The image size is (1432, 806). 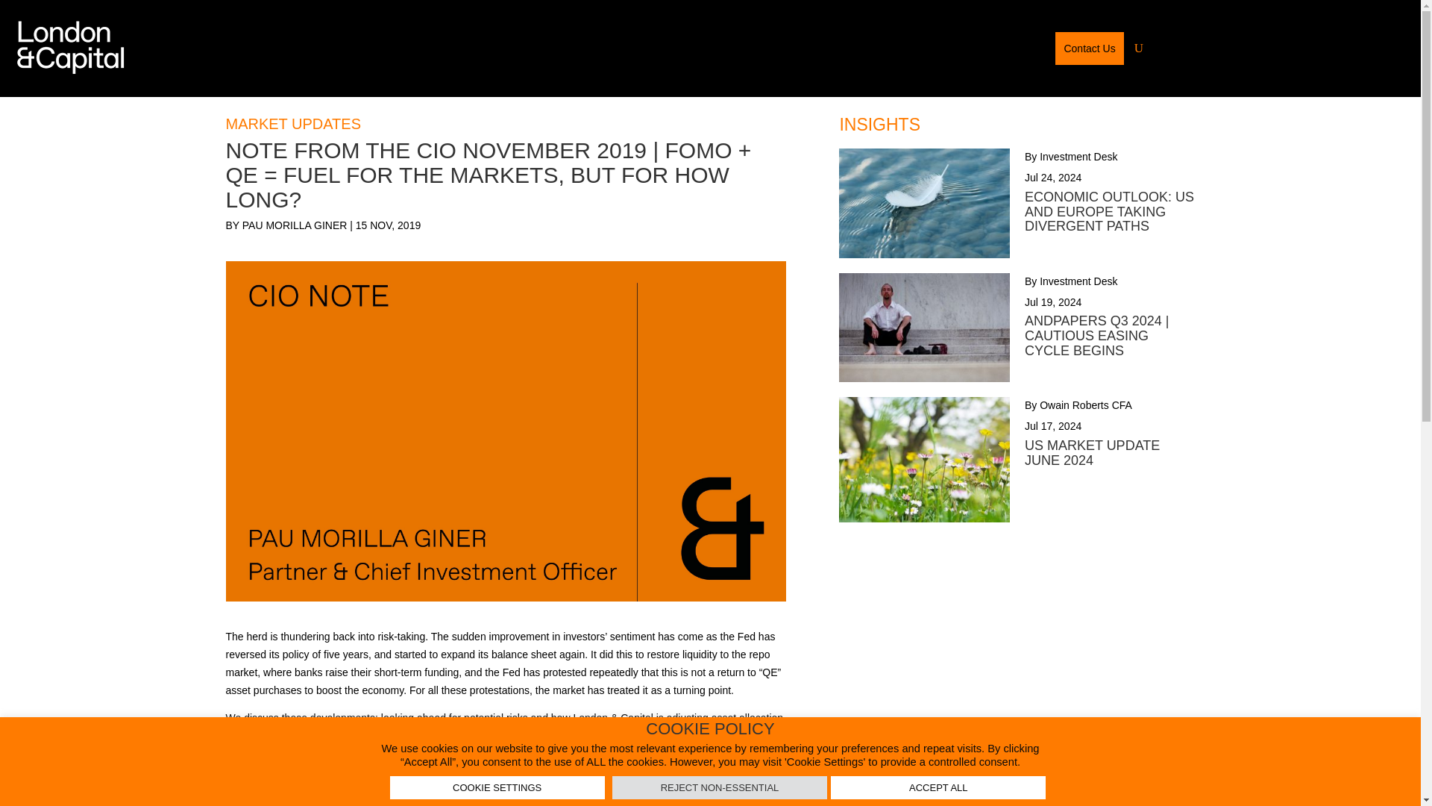 What do you see at coordinates (1089, 49) in the screenshot?
I see `Contact Us` at bounding box center [1089, 49].